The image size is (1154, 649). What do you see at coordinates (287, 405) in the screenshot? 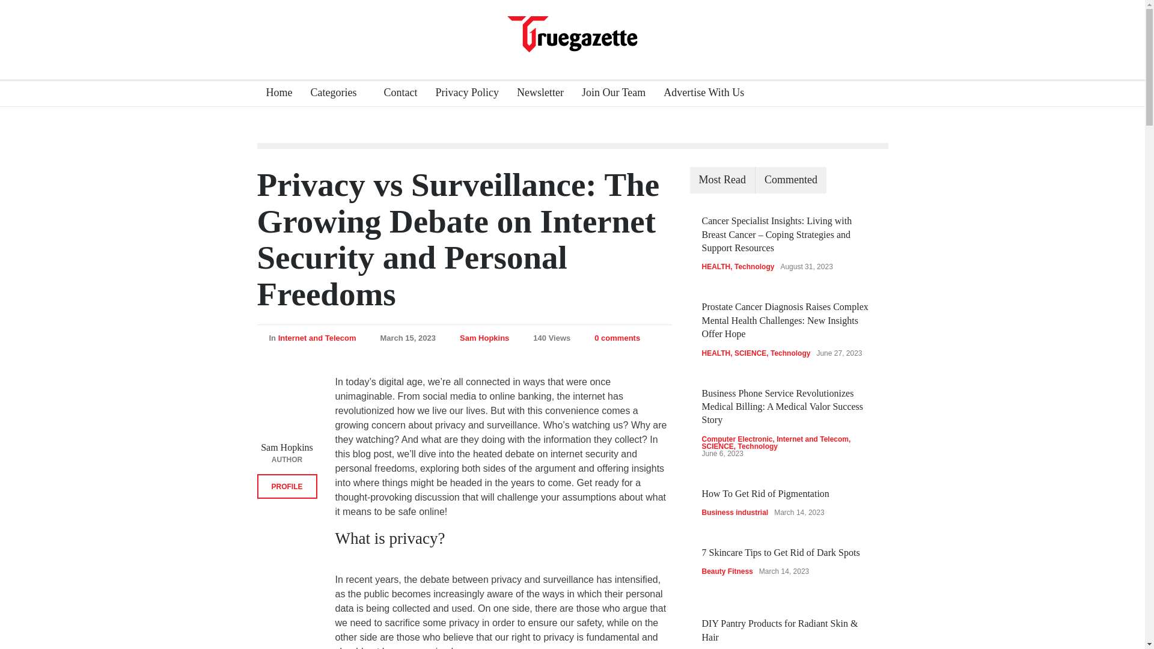
I see `Sam Hopkins` at bounding box center [287, 405].